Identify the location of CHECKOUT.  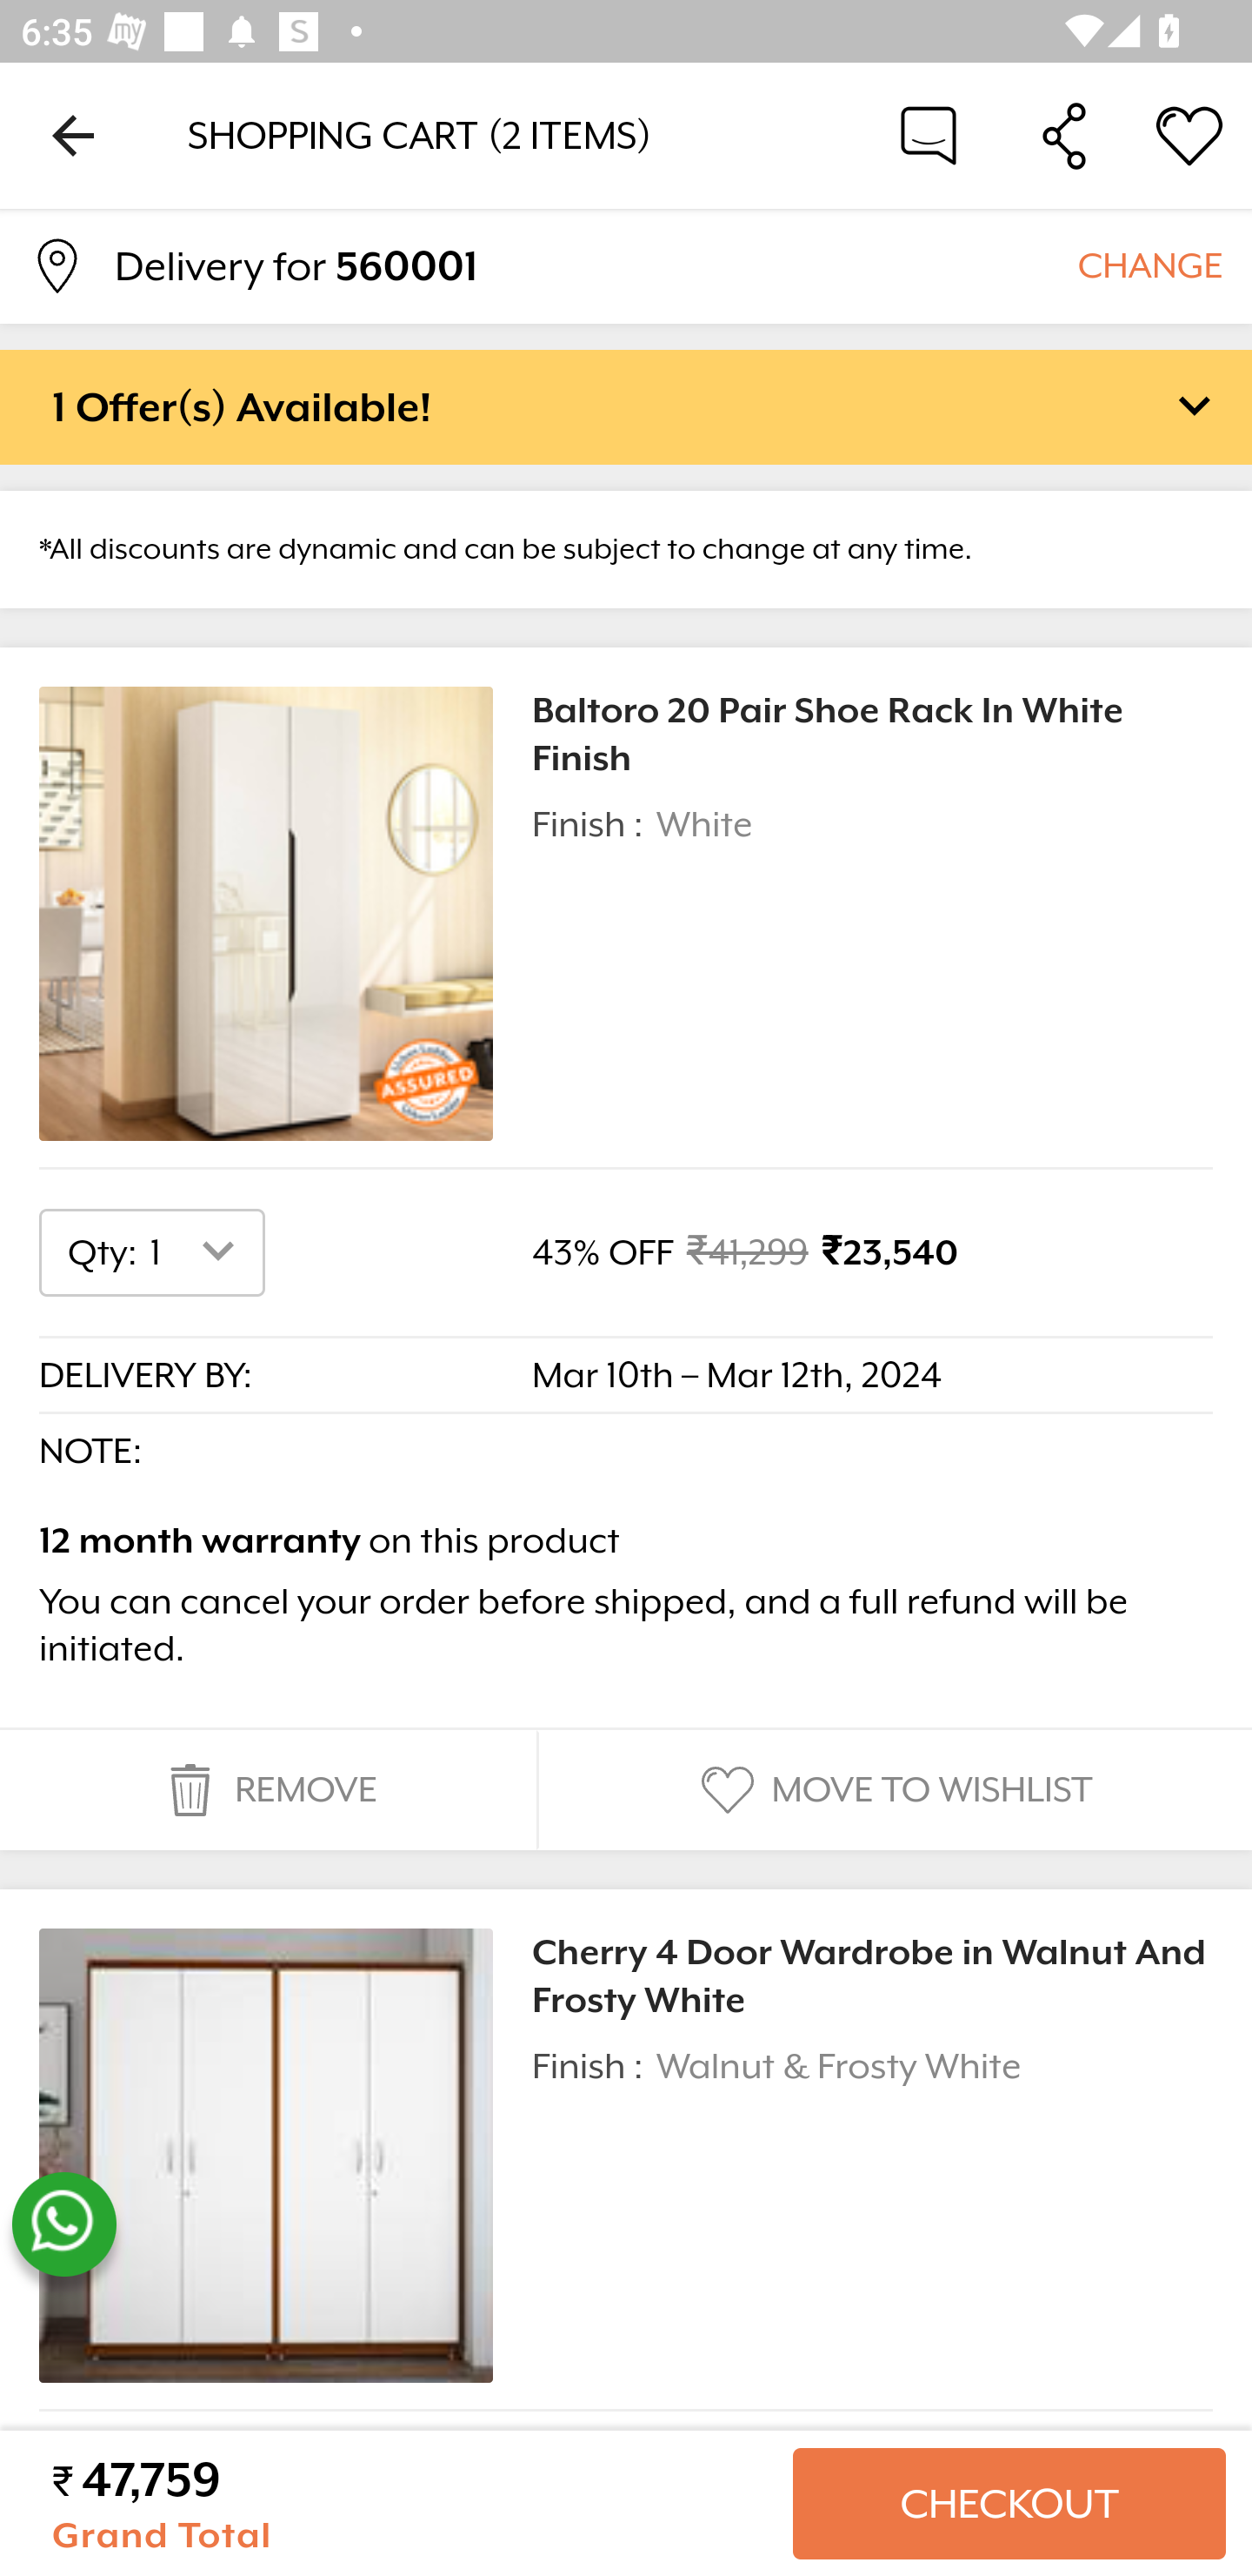
(1009, 2504).